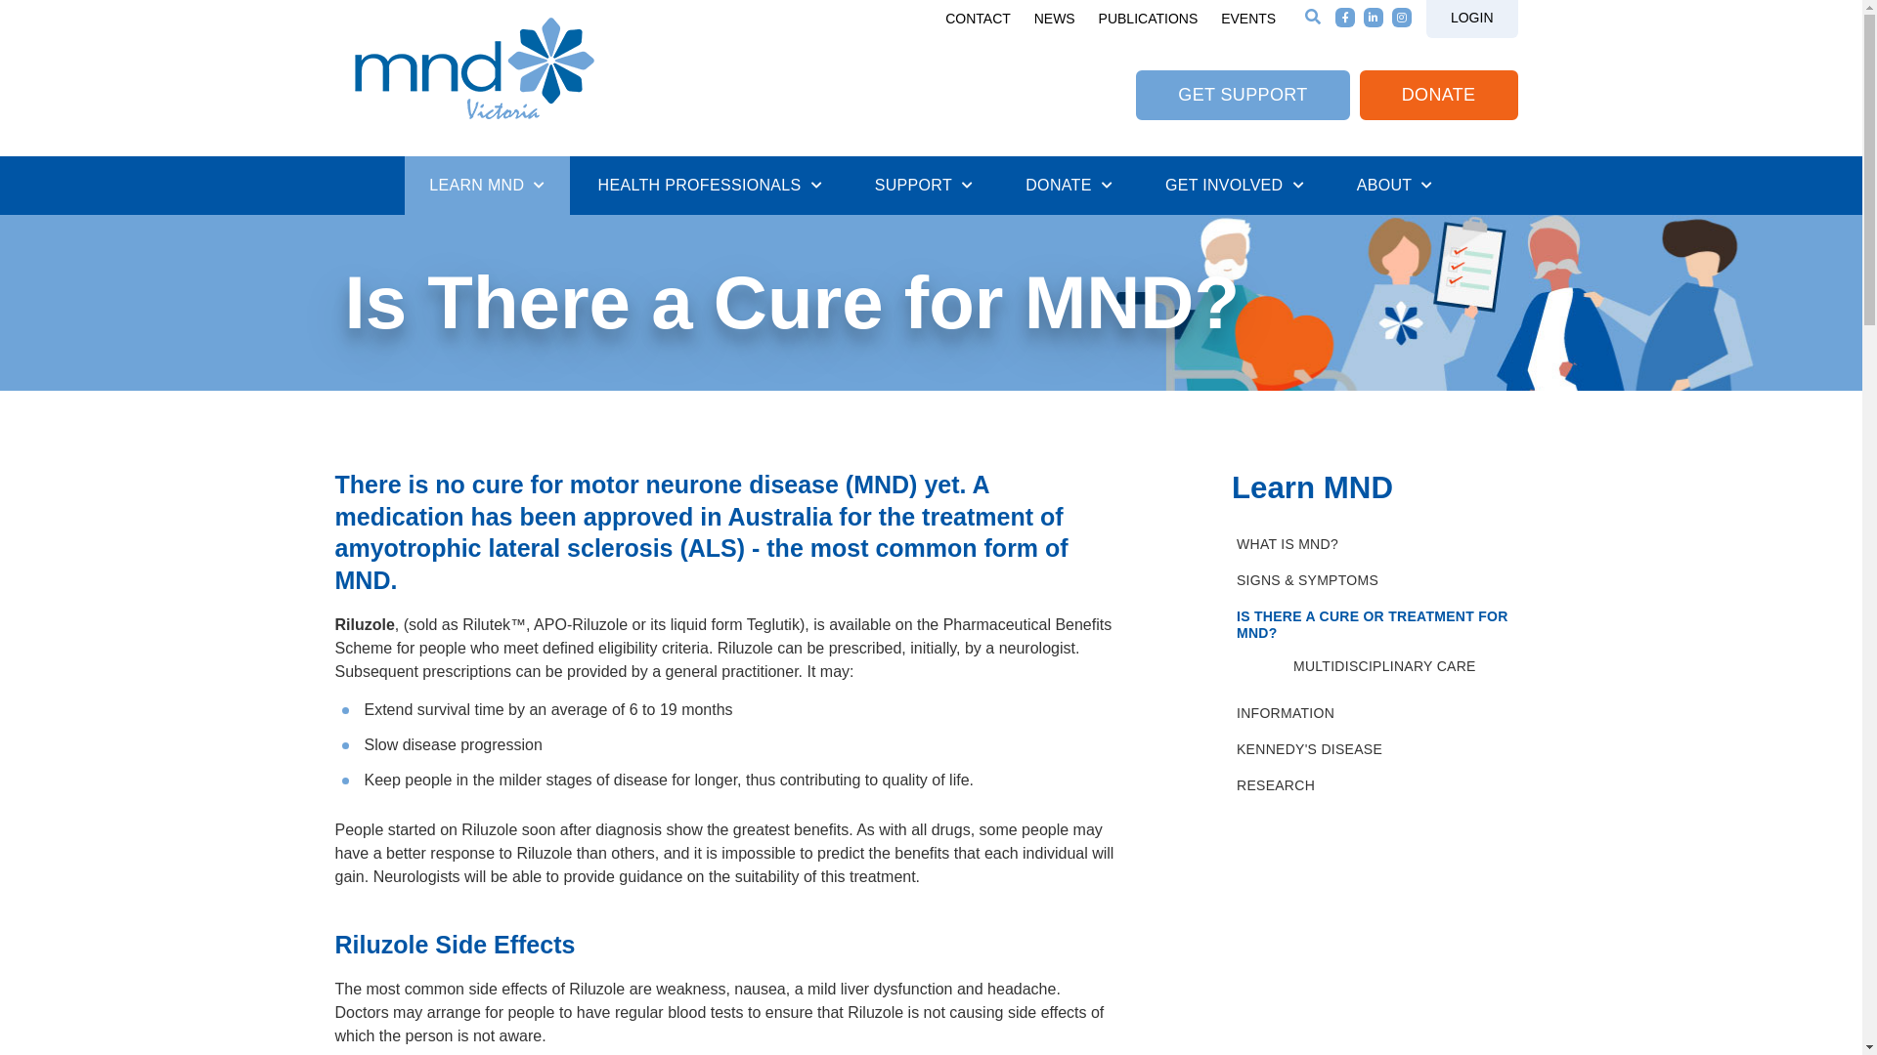  I want to click on IS THERE A CURE OR TREATMENT FOR MND?, so click(1375, 625).